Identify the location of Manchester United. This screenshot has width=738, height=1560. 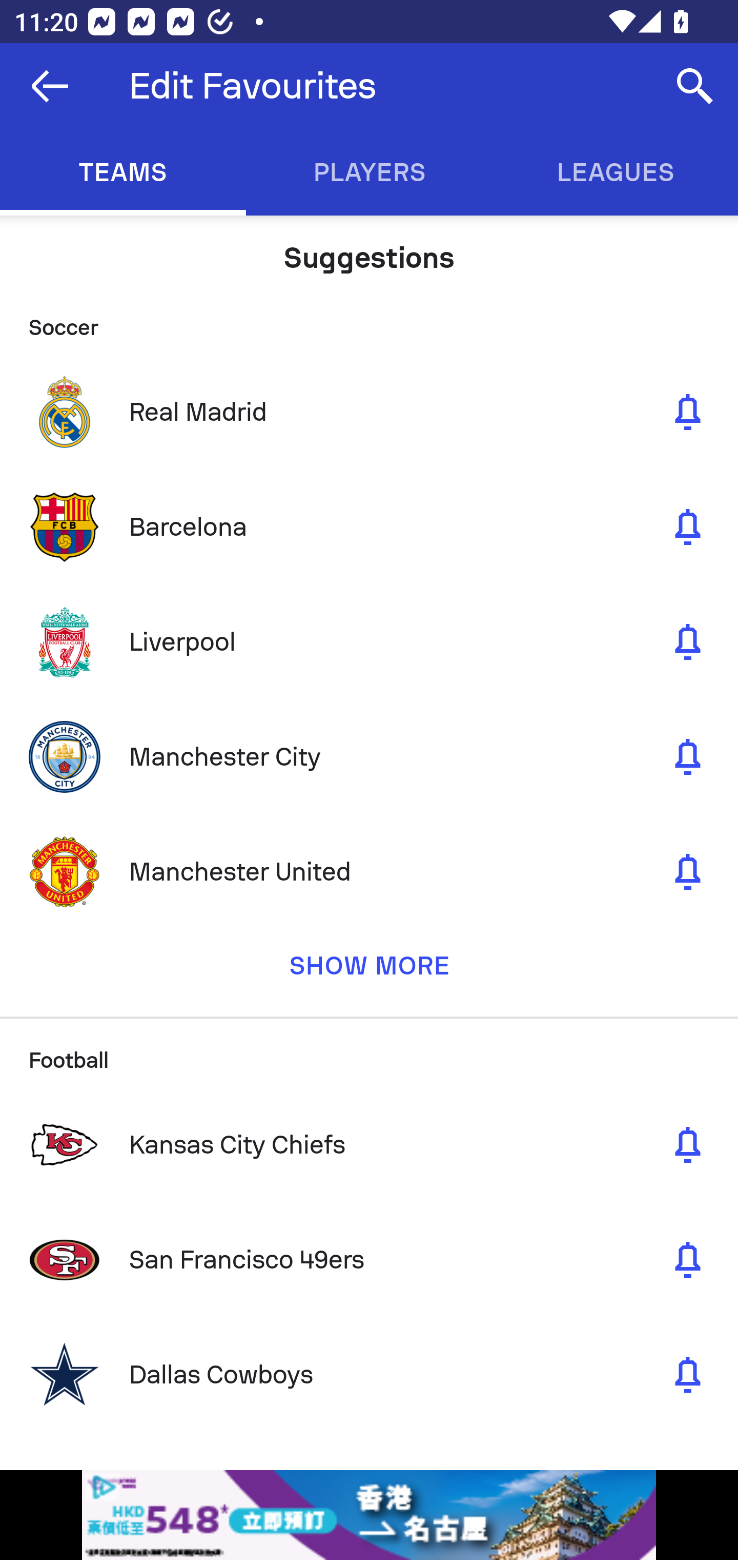
(369, 871).